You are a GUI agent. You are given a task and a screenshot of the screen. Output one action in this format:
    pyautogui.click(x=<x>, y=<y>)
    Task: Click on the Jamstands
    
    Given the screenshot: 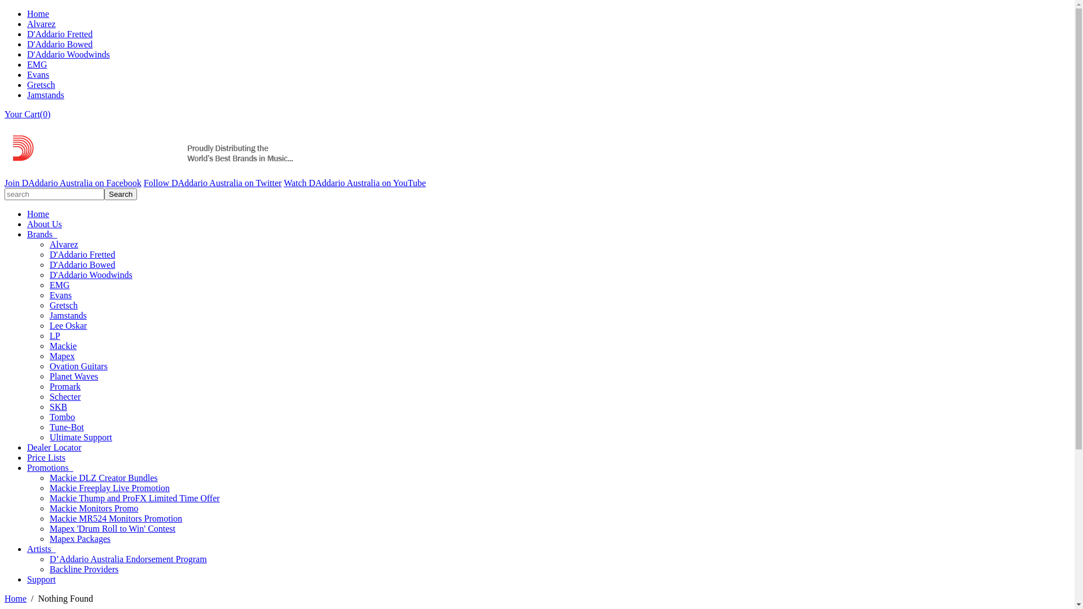 What is the action you would take?
    pyautogui.click(x=68, y=316)
    